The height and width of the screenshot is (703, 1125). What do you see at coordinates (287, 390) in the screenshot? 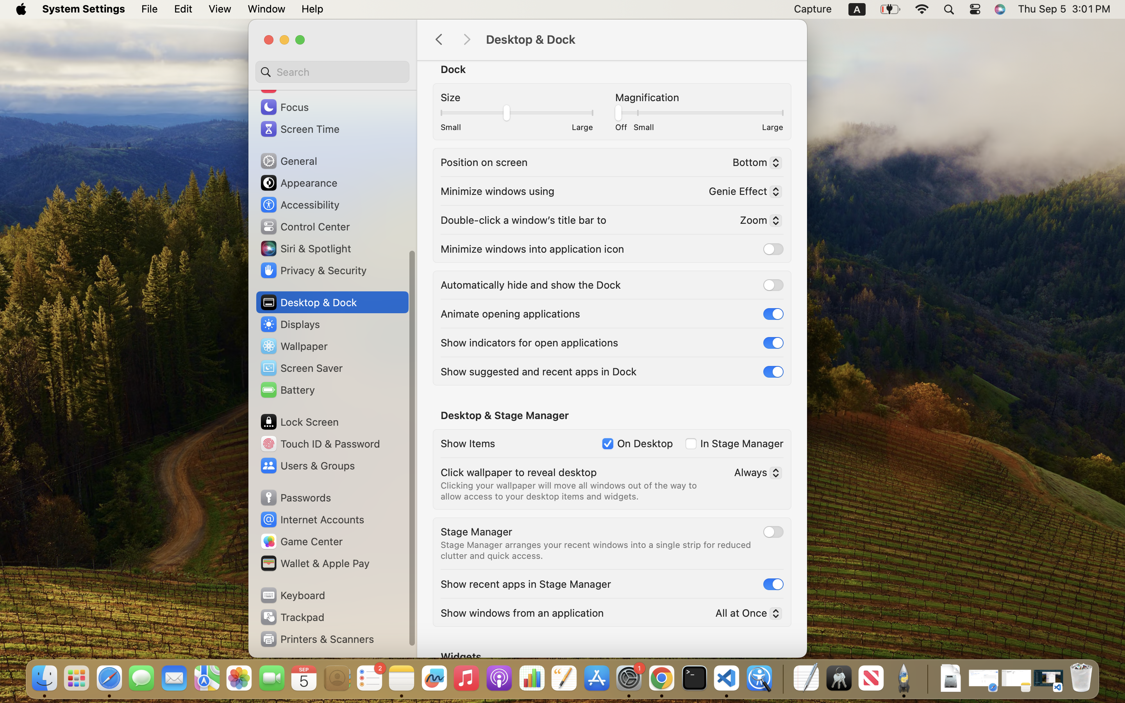
I see `Battery` at bounding box center [287, 390].